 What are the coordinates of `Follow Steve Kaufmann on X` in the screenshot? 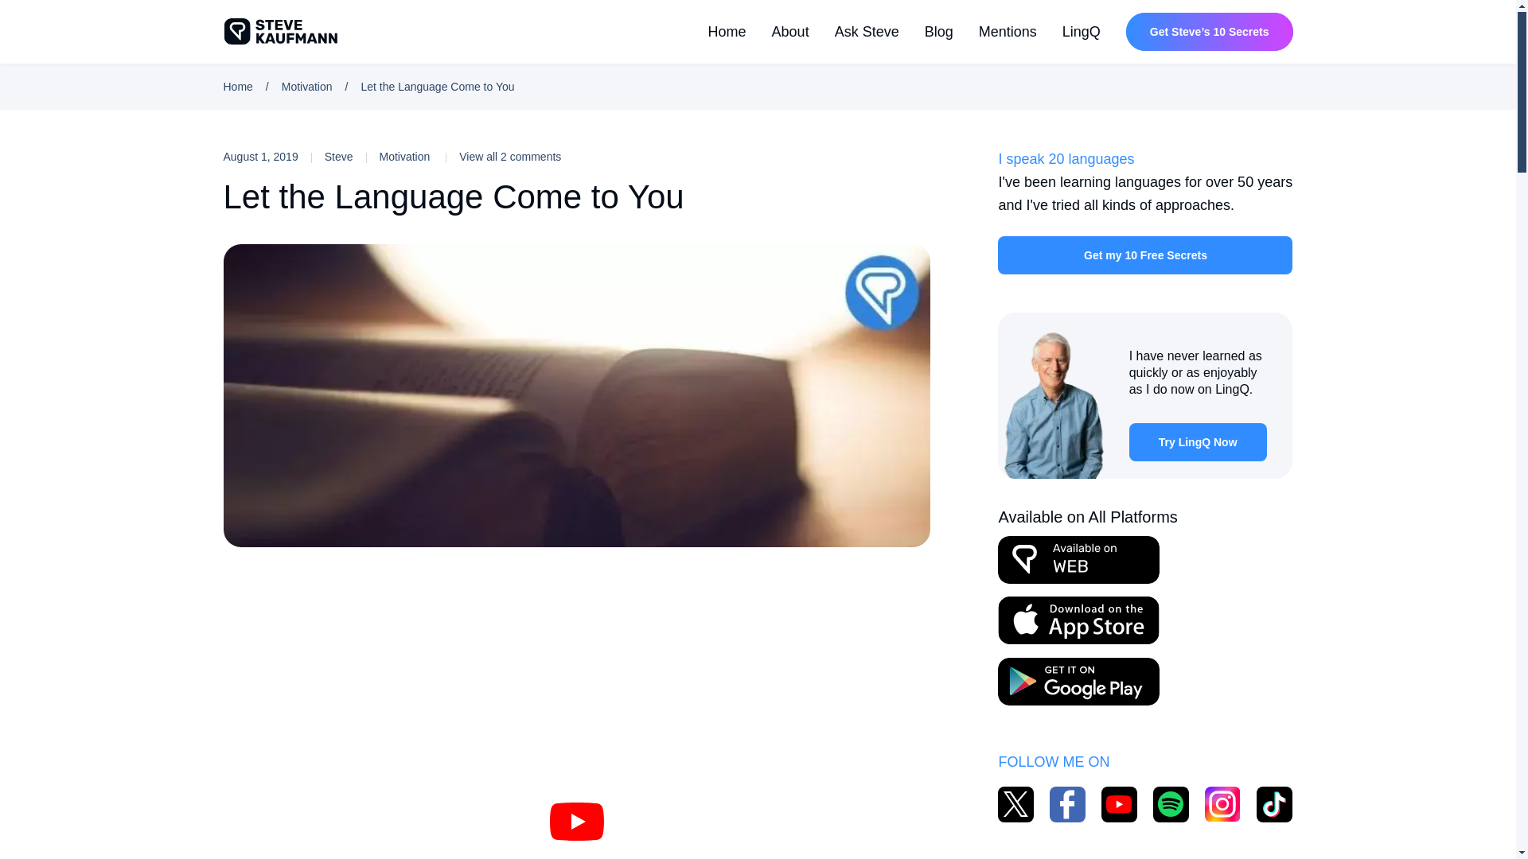 It's located at (1015, 804).